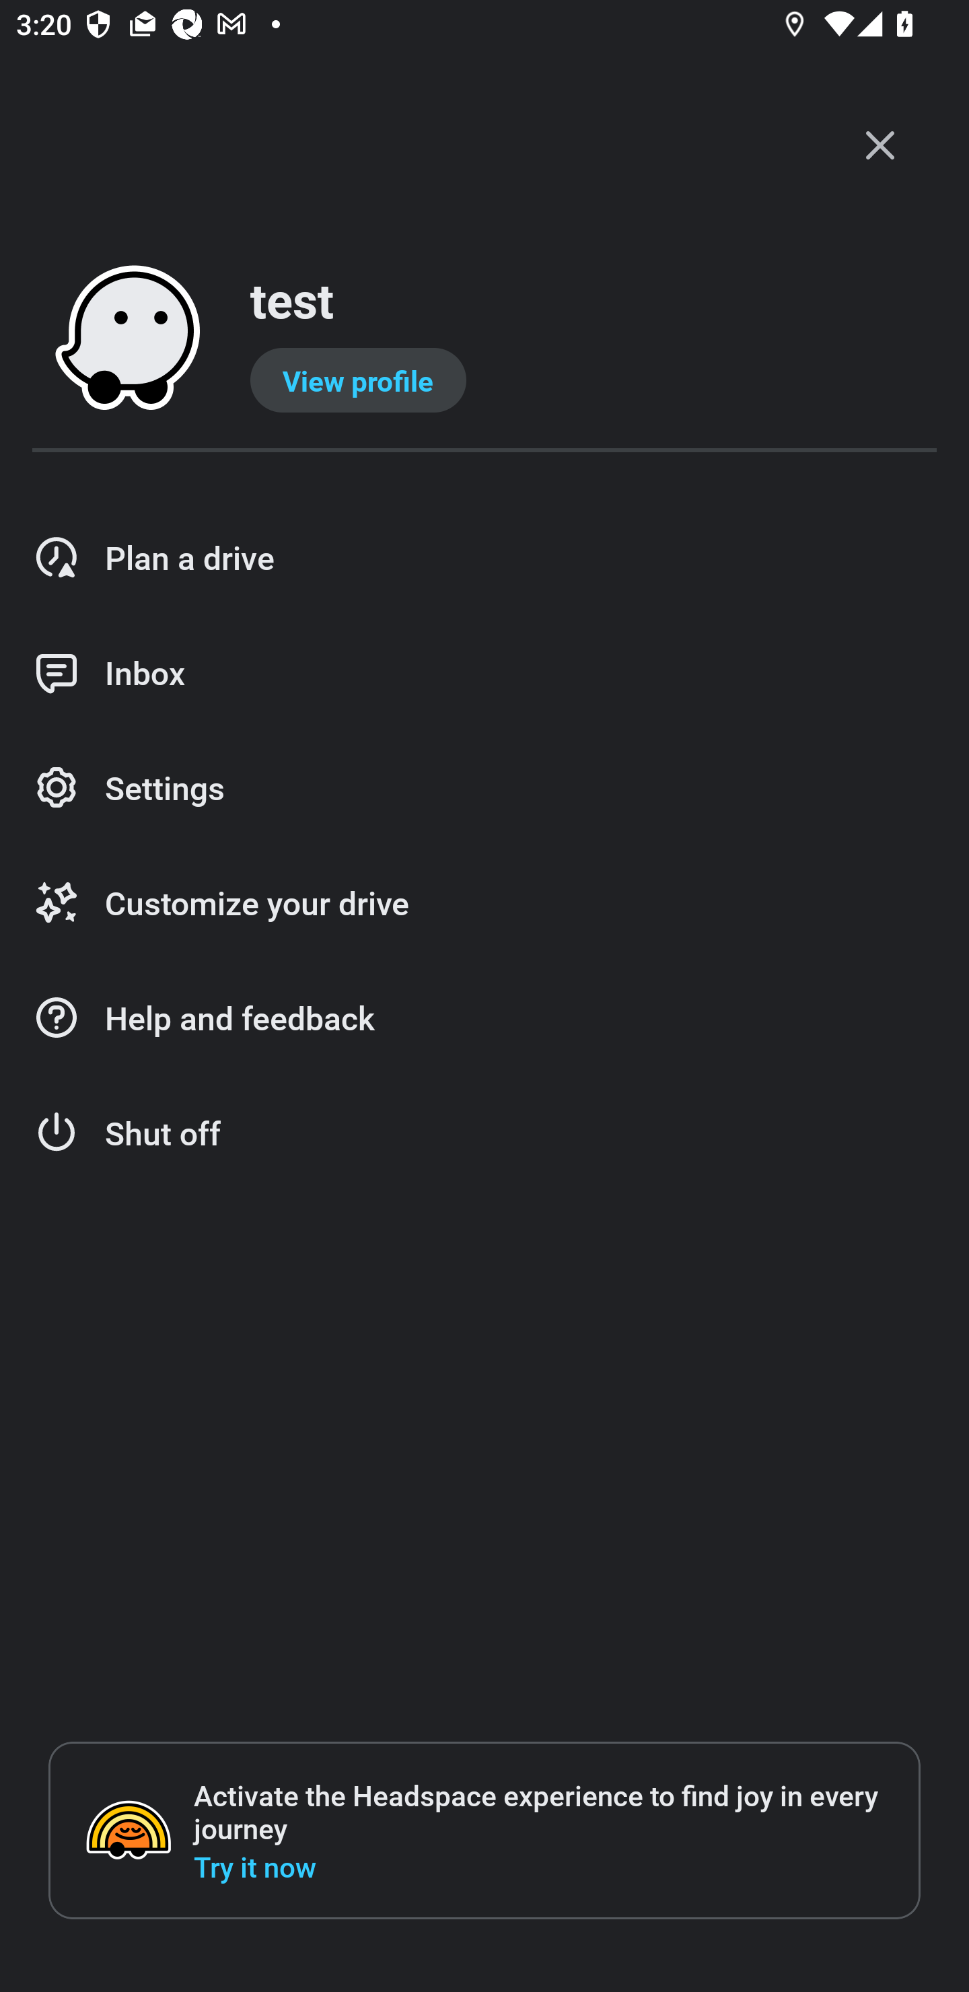 The image size is (969, 1992). Describe the element at coordinates (485, 557) in the screenshot. I see `ACTION_CELL_ICON Plan a drive ACTION_CELL_TEXT` at that location.